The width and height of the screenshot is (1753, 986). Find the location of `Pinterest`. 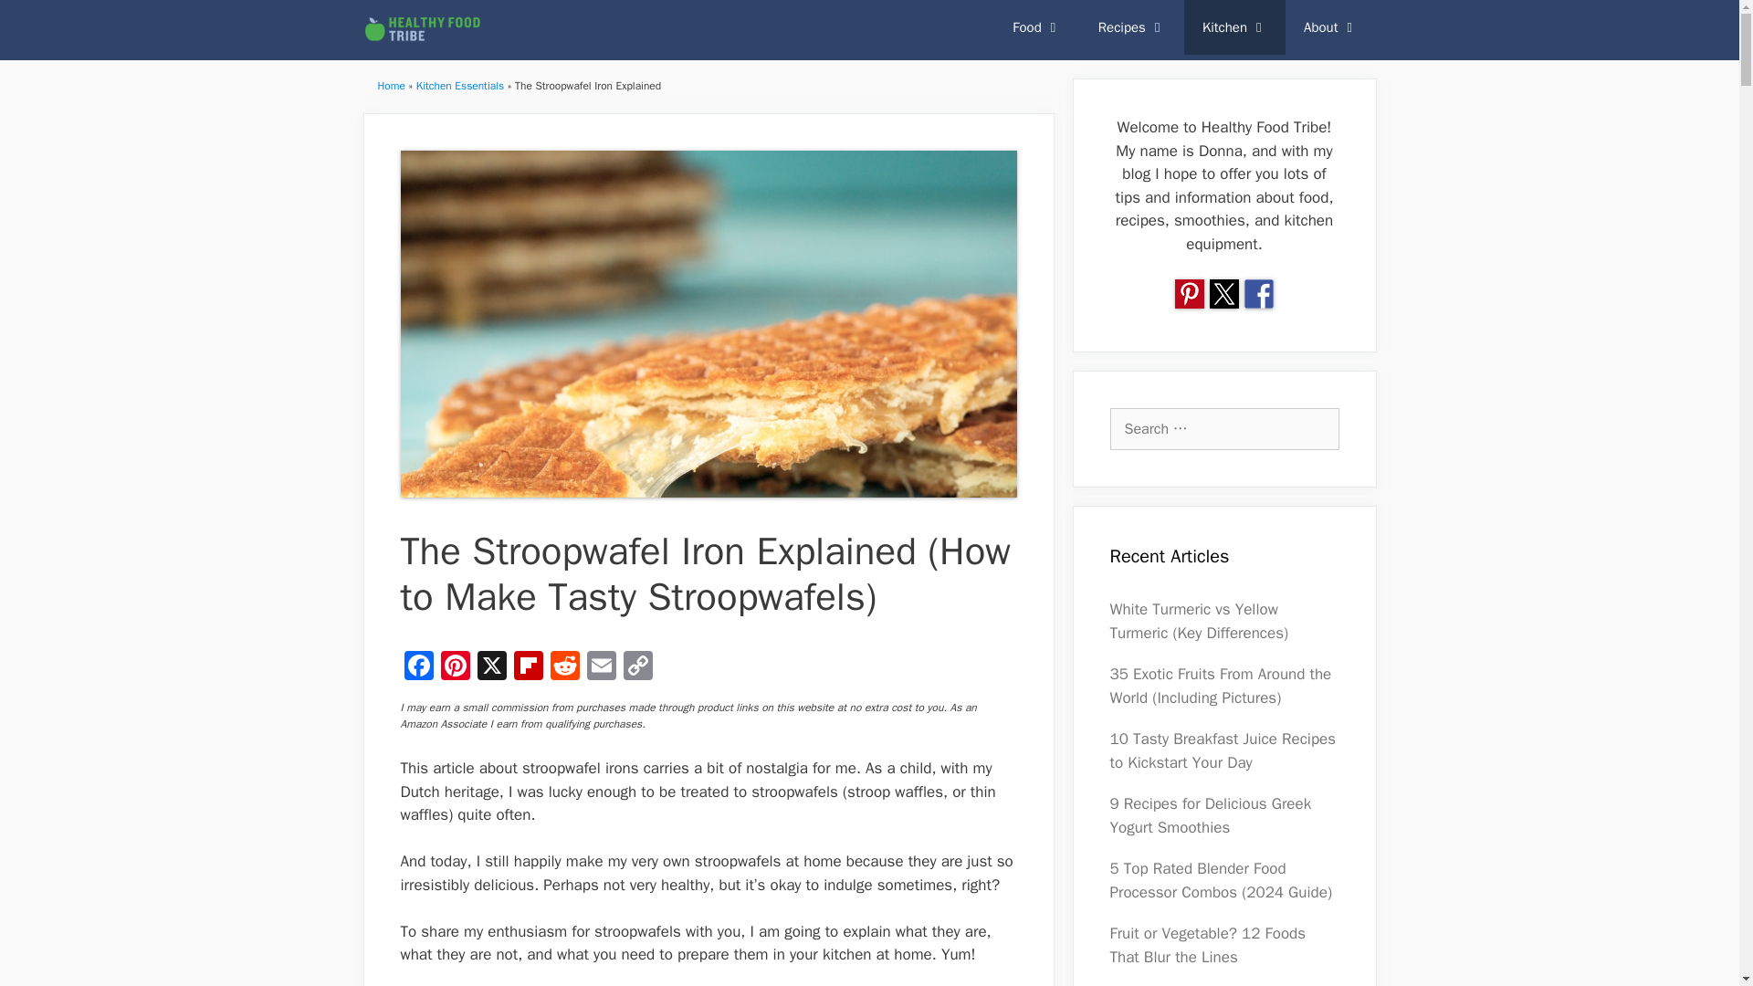

Pinterest is located at coordinates (455, 667).